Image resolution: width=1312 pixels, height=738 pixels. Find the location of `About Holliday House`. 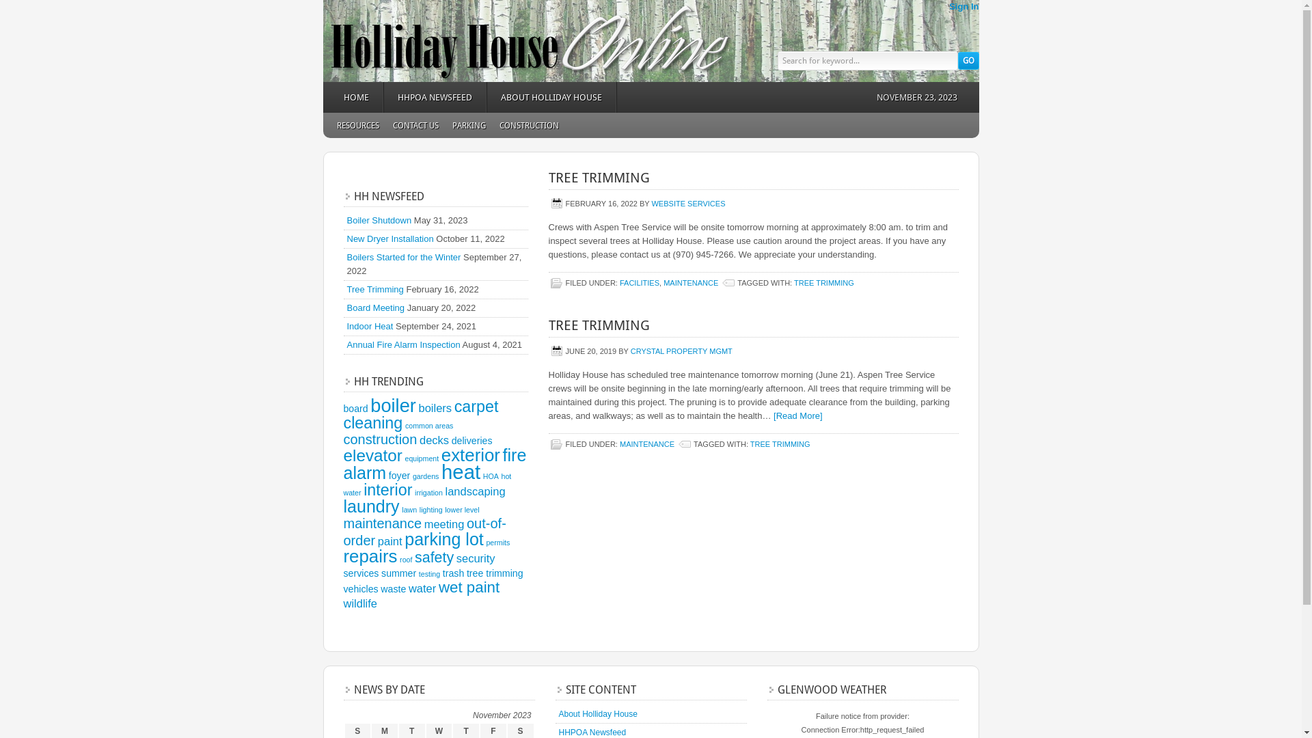

About Holliday House is located at coordinates (599, 714).